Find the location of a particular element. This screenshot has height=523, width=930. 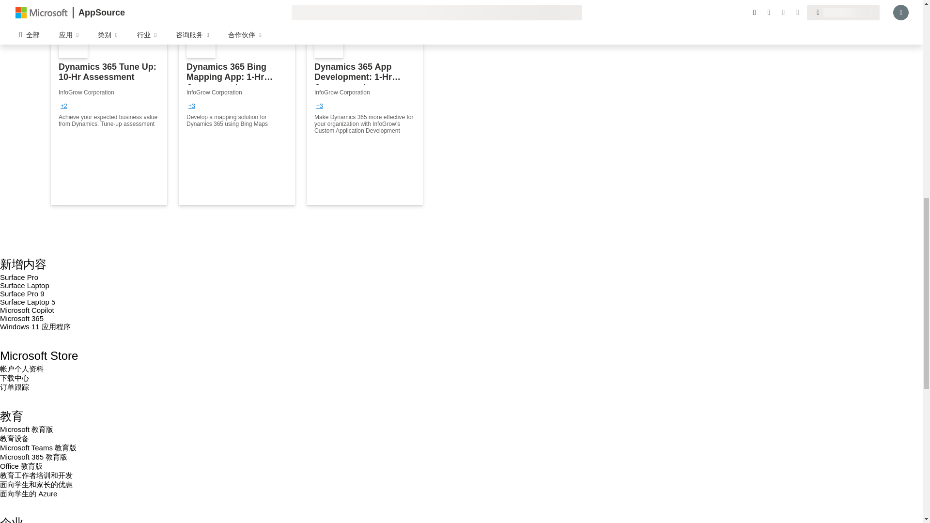

Microsoft 365 is located at coordinates (22, 319).